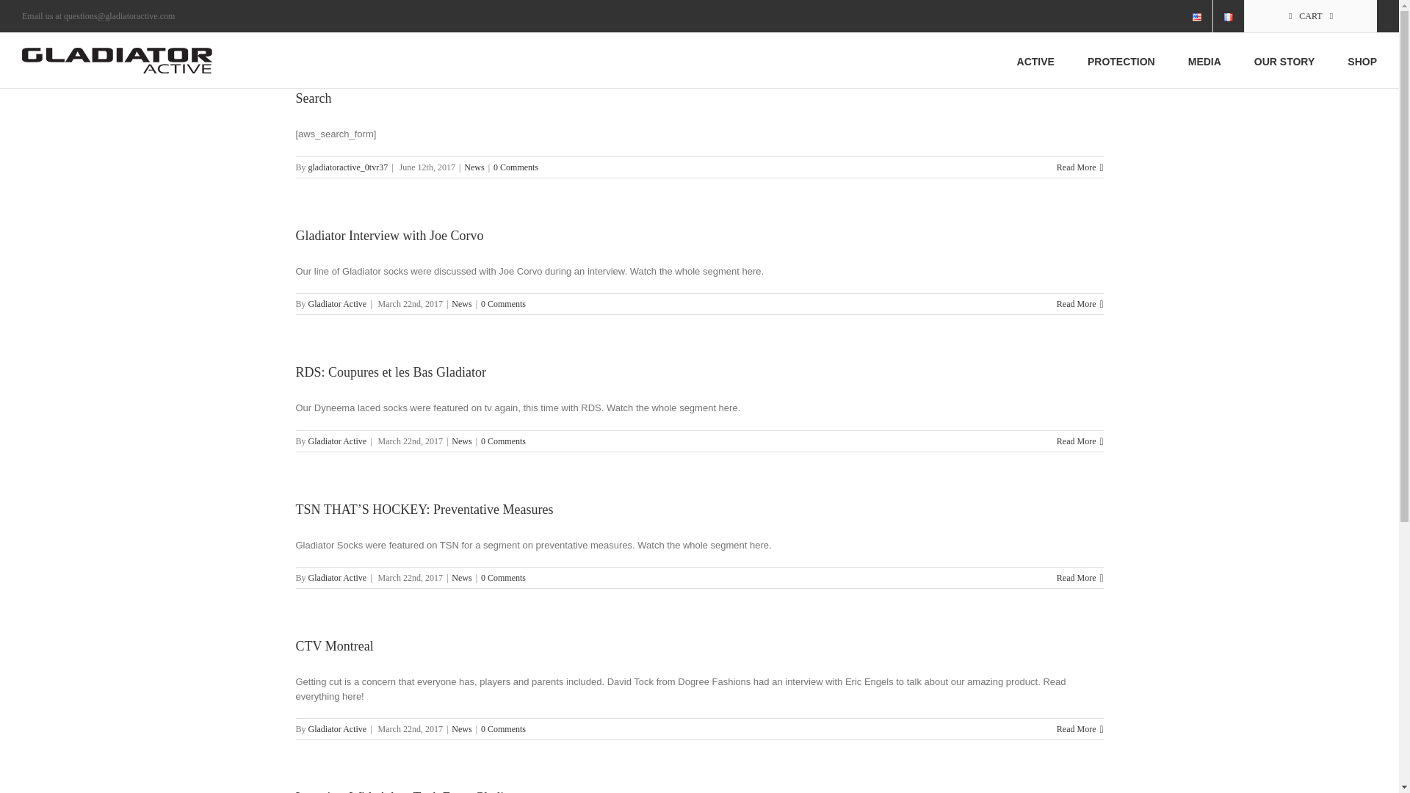 This screenshot has height=793, width=1410. Describe the element at coordinates (389, 372) in the screenshot. I see `RDS: Coupures et les Bas Gladiator` at that location.